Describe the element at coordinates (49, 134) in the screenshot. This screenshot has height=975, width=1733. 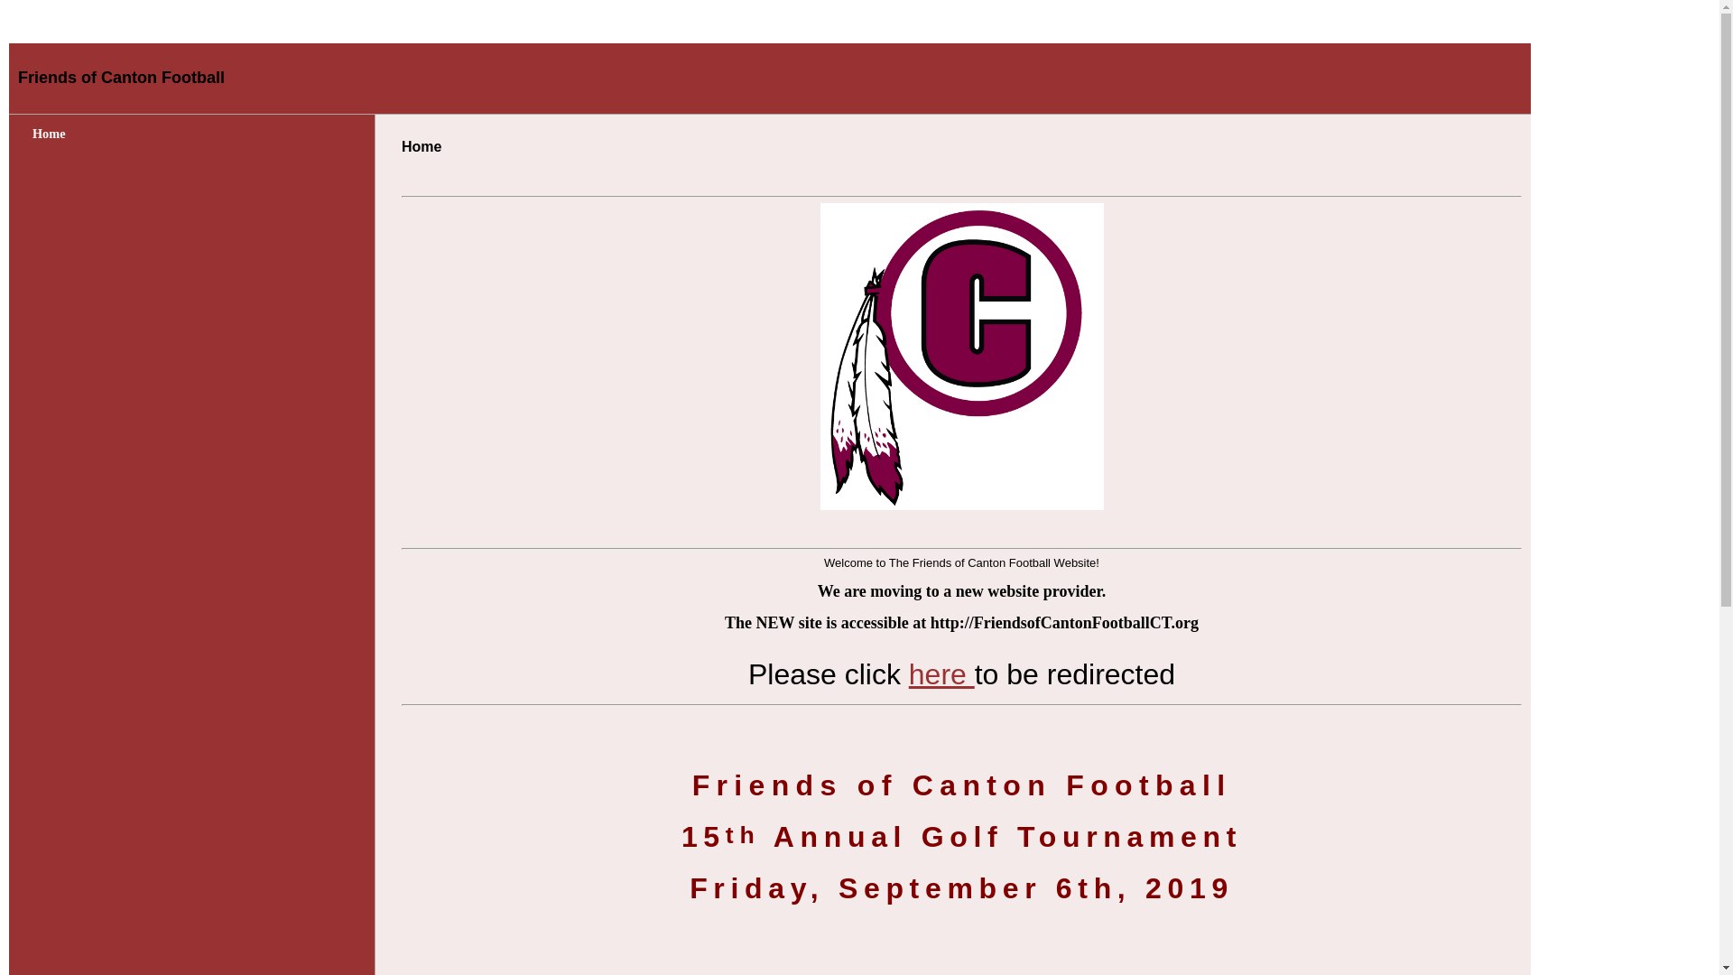
I see `Home` at that location.